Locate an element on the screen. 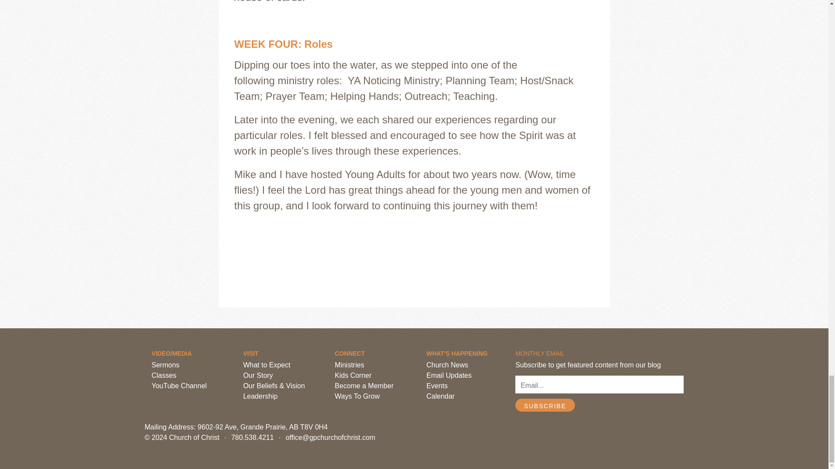 The width and height of the screenshot is (835, 469). Sermons is located at coordinates (165, 365).